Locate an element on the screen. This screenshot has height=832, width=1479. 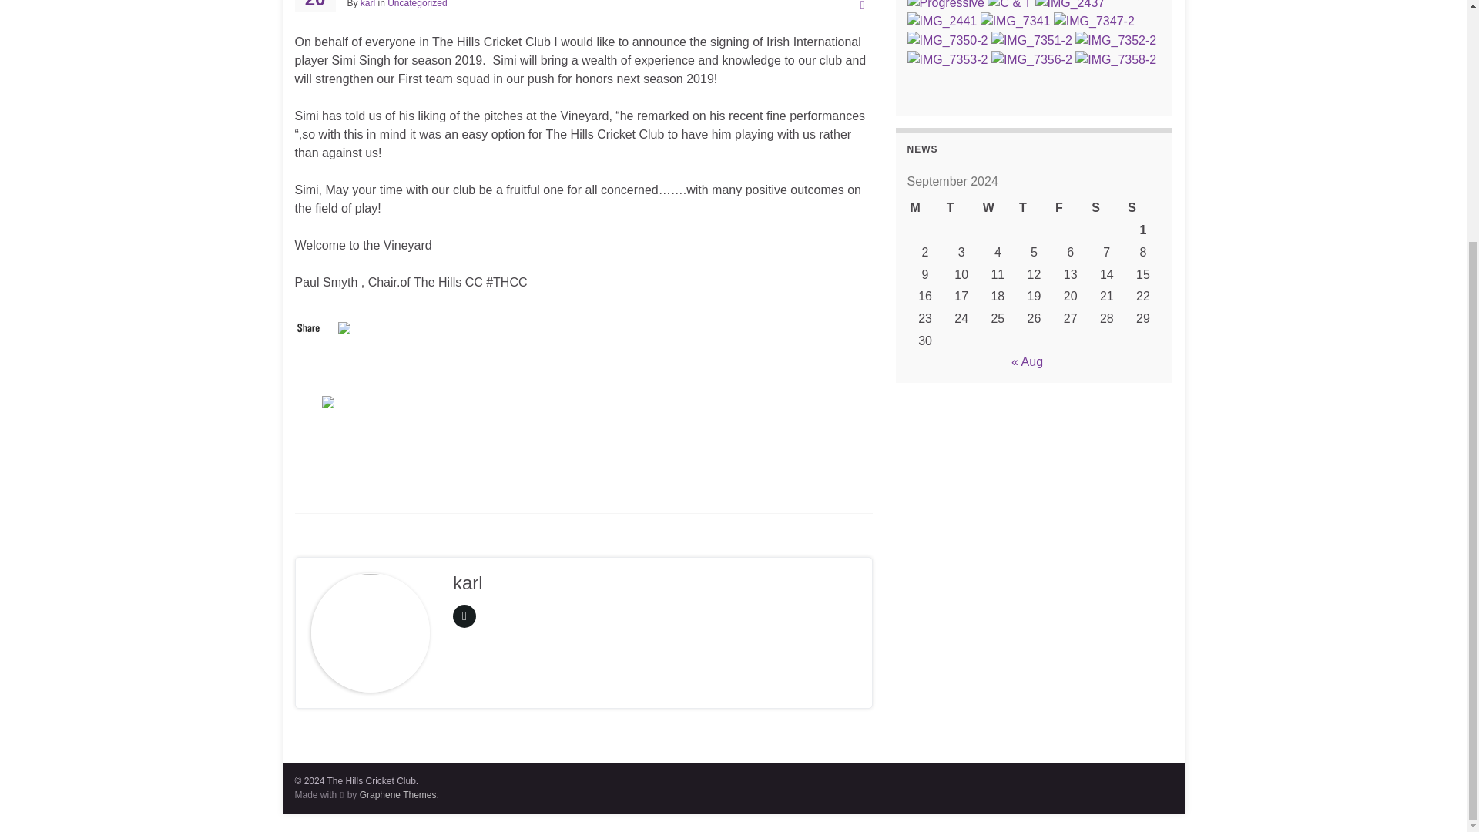
Uncategorized is located at coordinates (417, 4).